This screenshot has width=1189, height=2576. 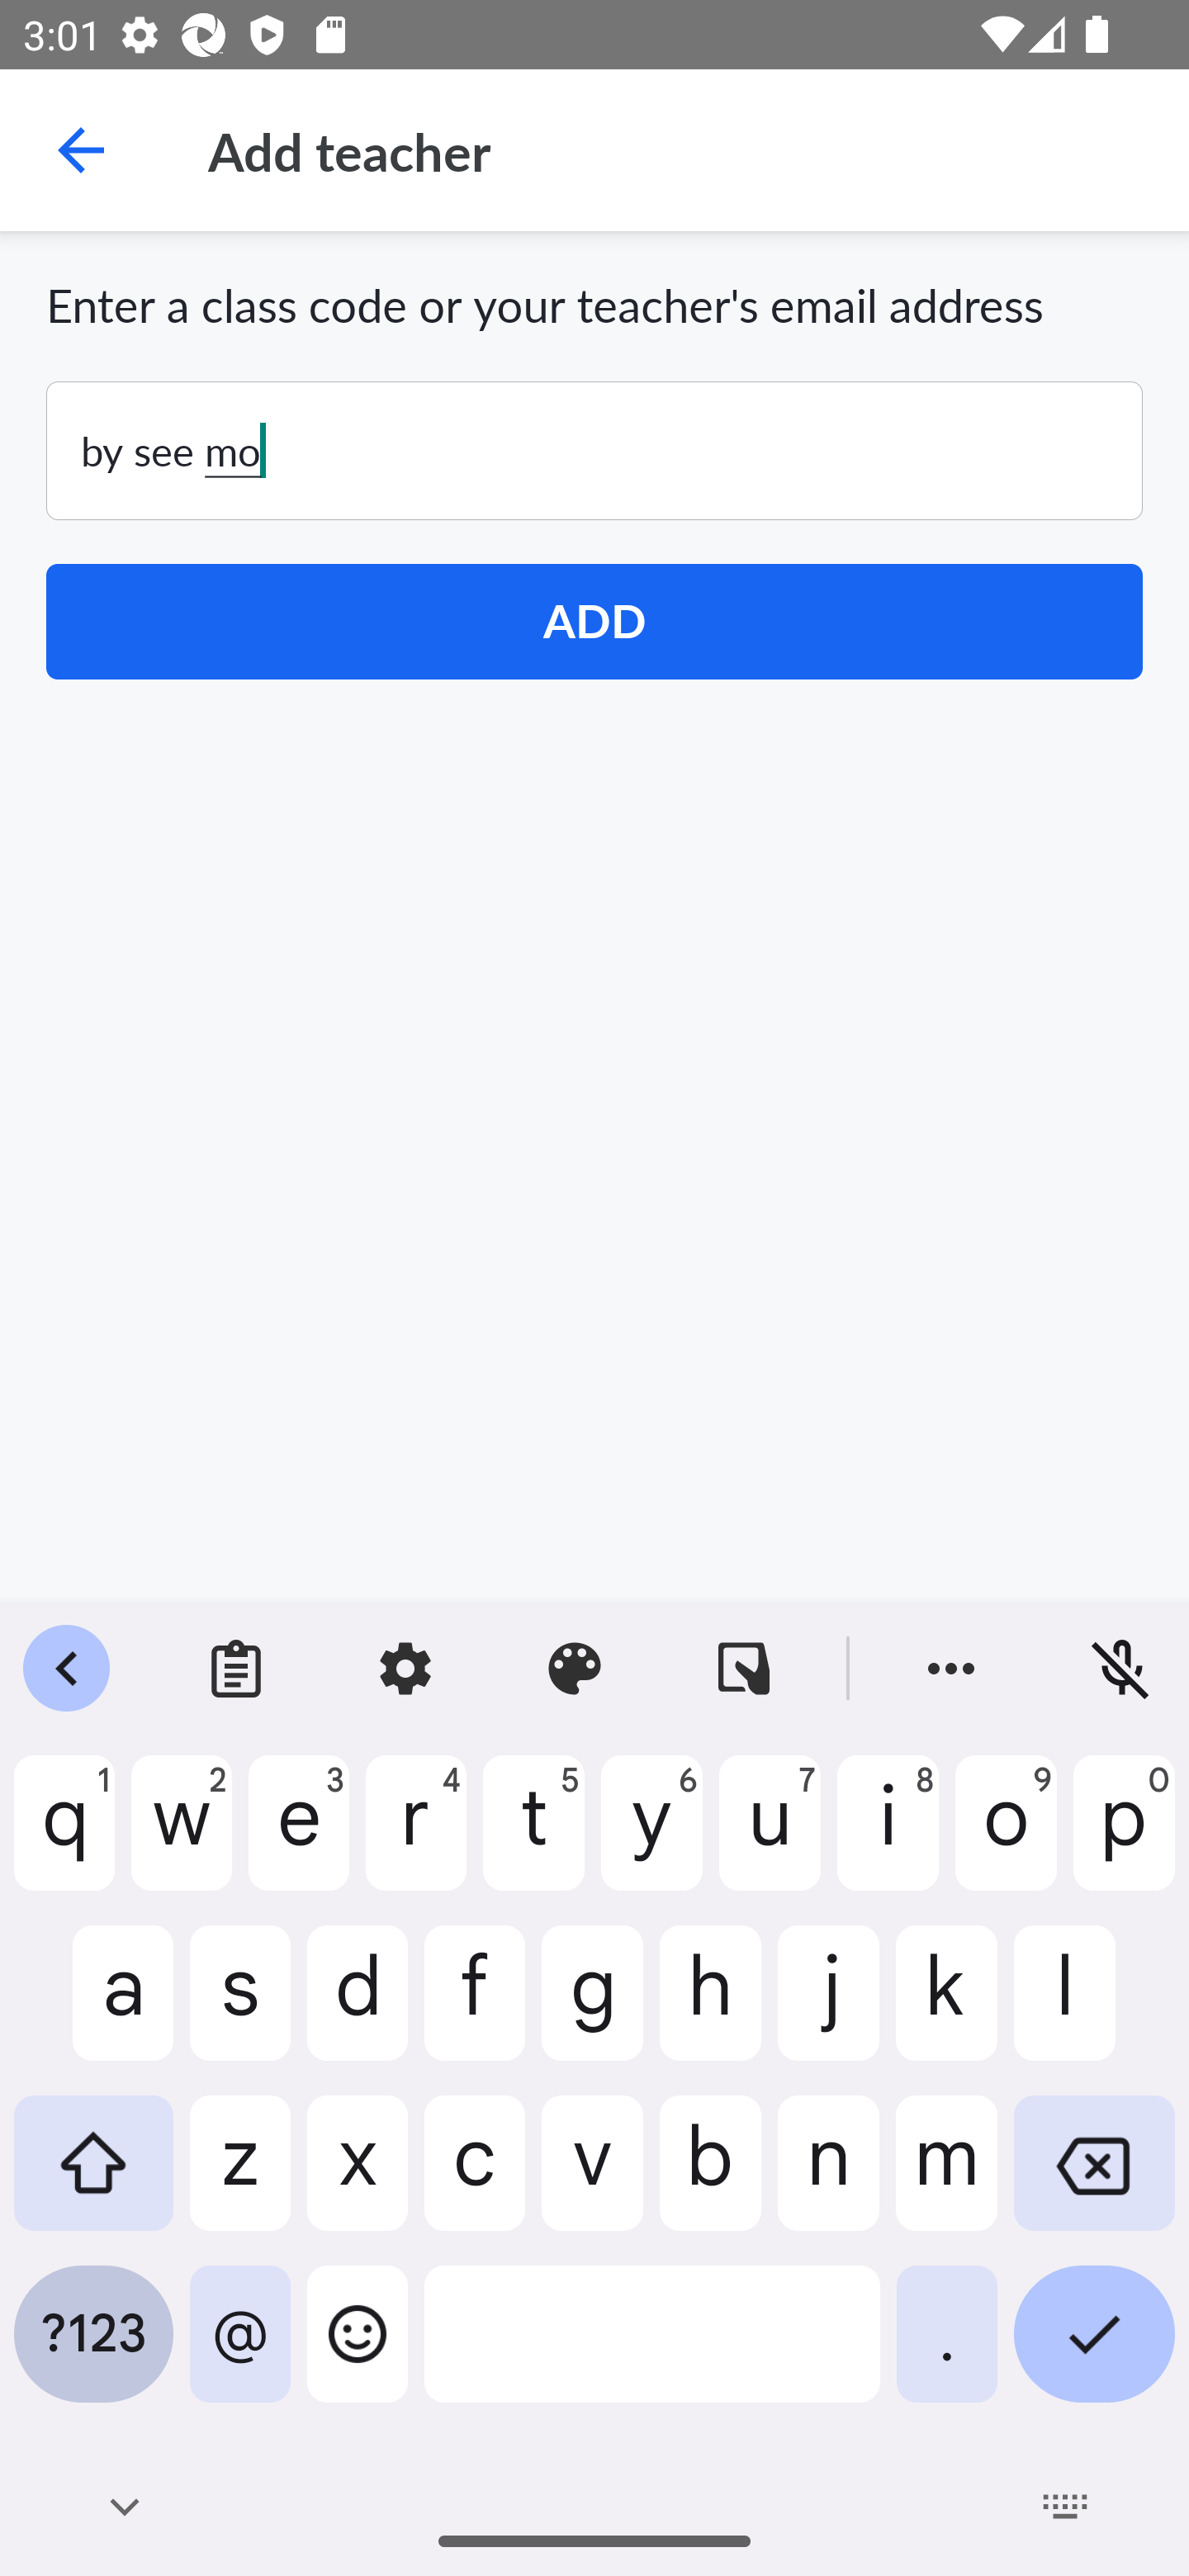 I want to click on ADD, so click(x=594, y=622).